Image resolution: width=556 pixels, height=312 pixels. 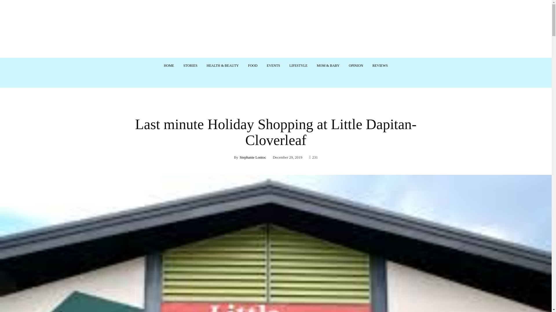 What do you see at coordinates (253, 157) in the screenshot?
I see `Stephanie Lontoc` at bounding box center [253, 157].